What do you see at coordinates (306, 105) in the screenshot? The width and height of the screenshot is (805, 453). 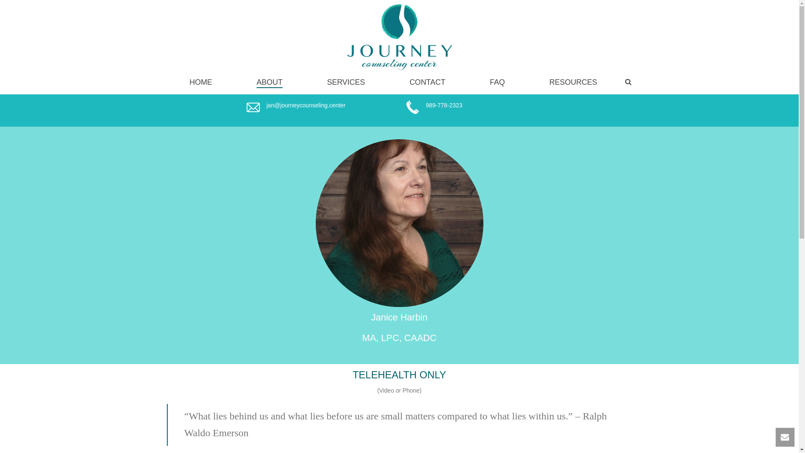 I see `jan@journeycounseling.center` at bounding box center [306, 105].